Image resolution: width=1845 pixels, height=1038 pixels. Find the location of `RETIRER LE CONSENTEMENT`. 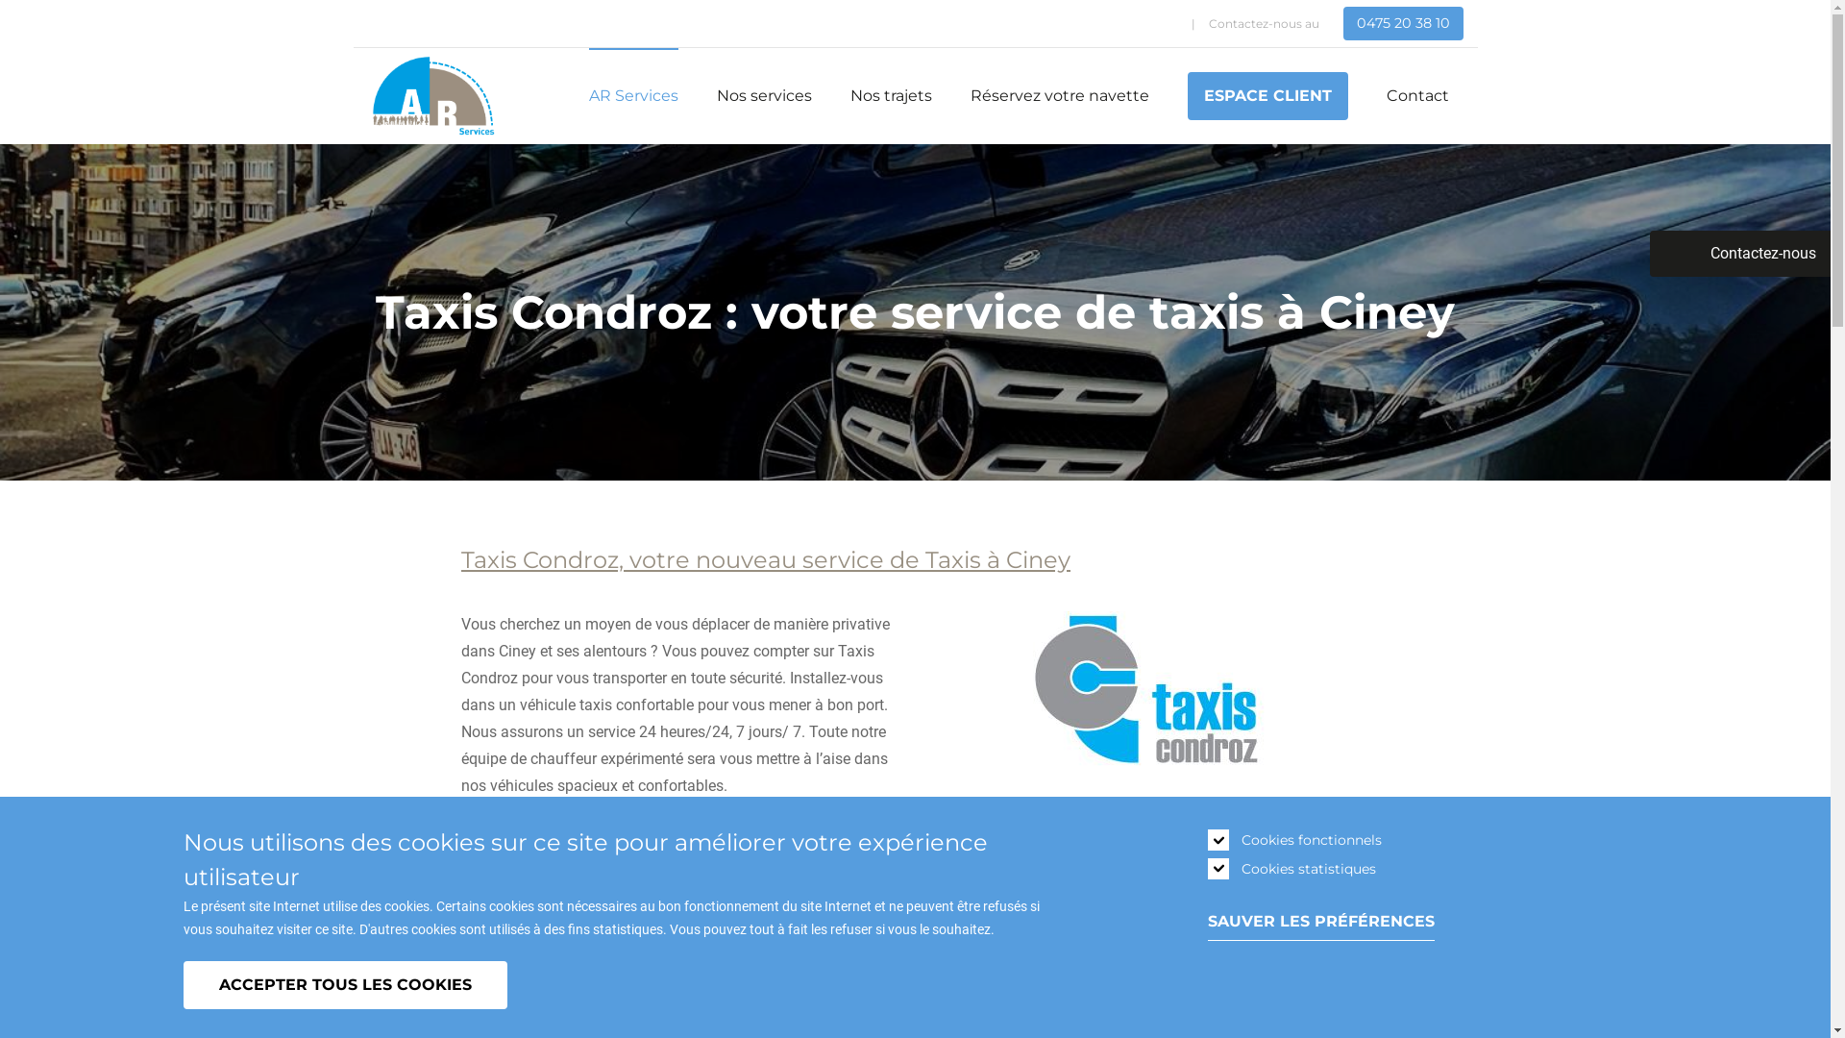

RETIRER LE CONSENTEMENT is located at coordinates (543, 976).